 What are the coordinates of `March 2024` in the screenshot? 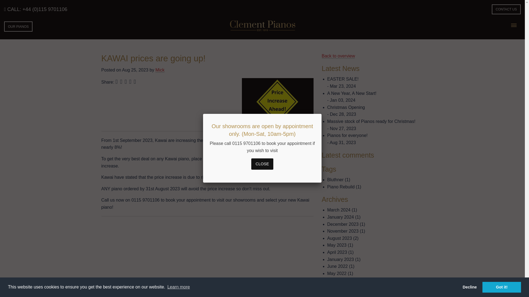 It's located at (339, 210).